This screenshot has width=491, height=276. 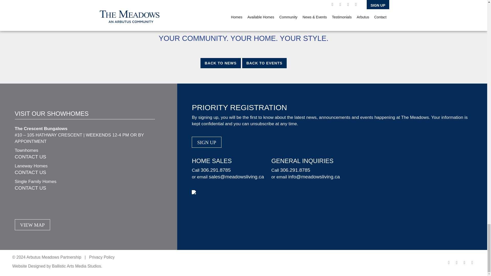 What do you see at coordinates (30, 188) in the screenshot?
I see `CONTACT US` at bounding box center [30, 188].